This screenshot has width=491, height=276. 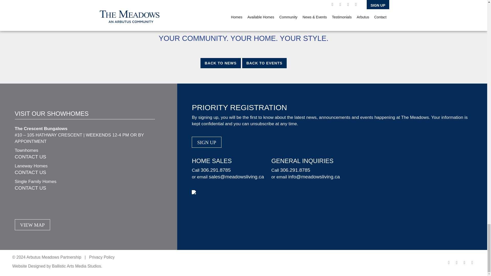 What do you see at coordinates (30, 188) in the screenshot?
I see `CONTACT US` at bounding box center [30, 188].